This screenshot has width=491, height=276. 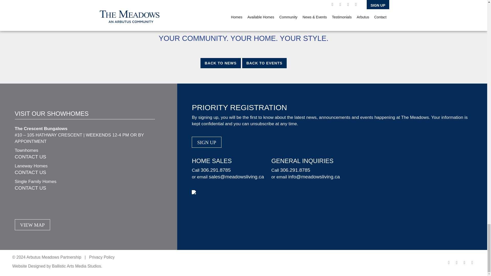 What do you see at coordinates (30, 188) in the screenshot?
I see `CONTACT US` at bounding box center [30, 188].